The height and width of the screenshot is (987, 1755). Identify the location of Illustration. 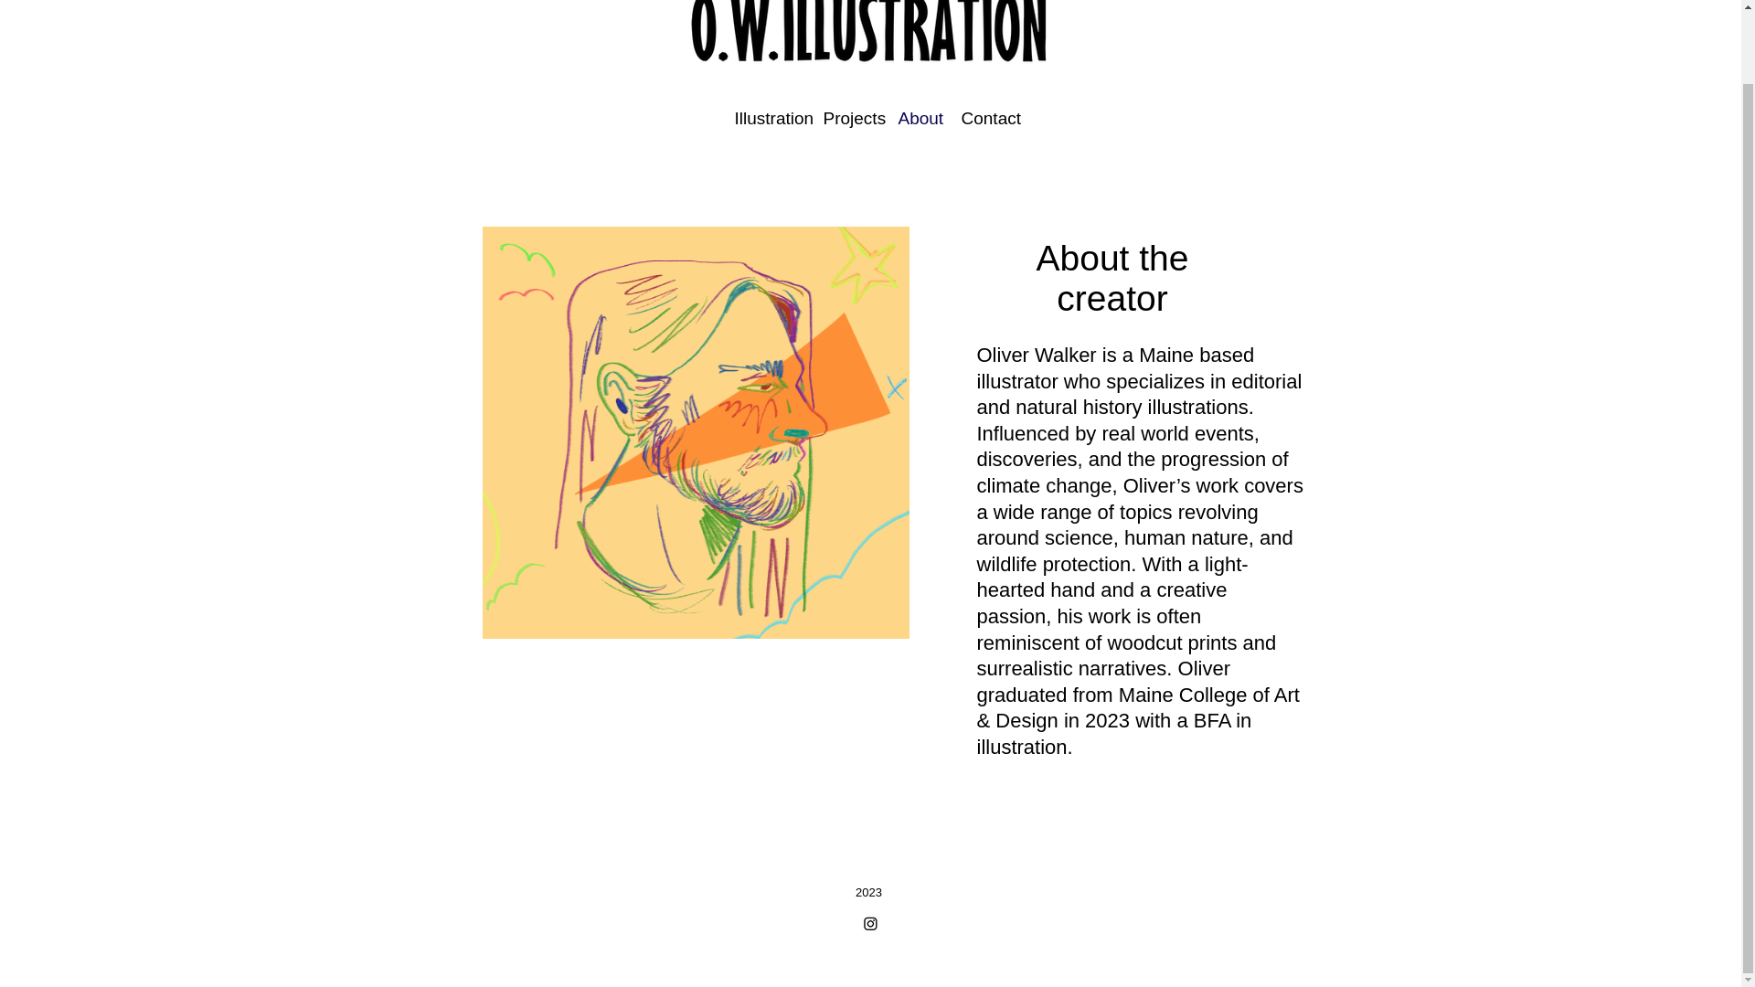
(764, 118).